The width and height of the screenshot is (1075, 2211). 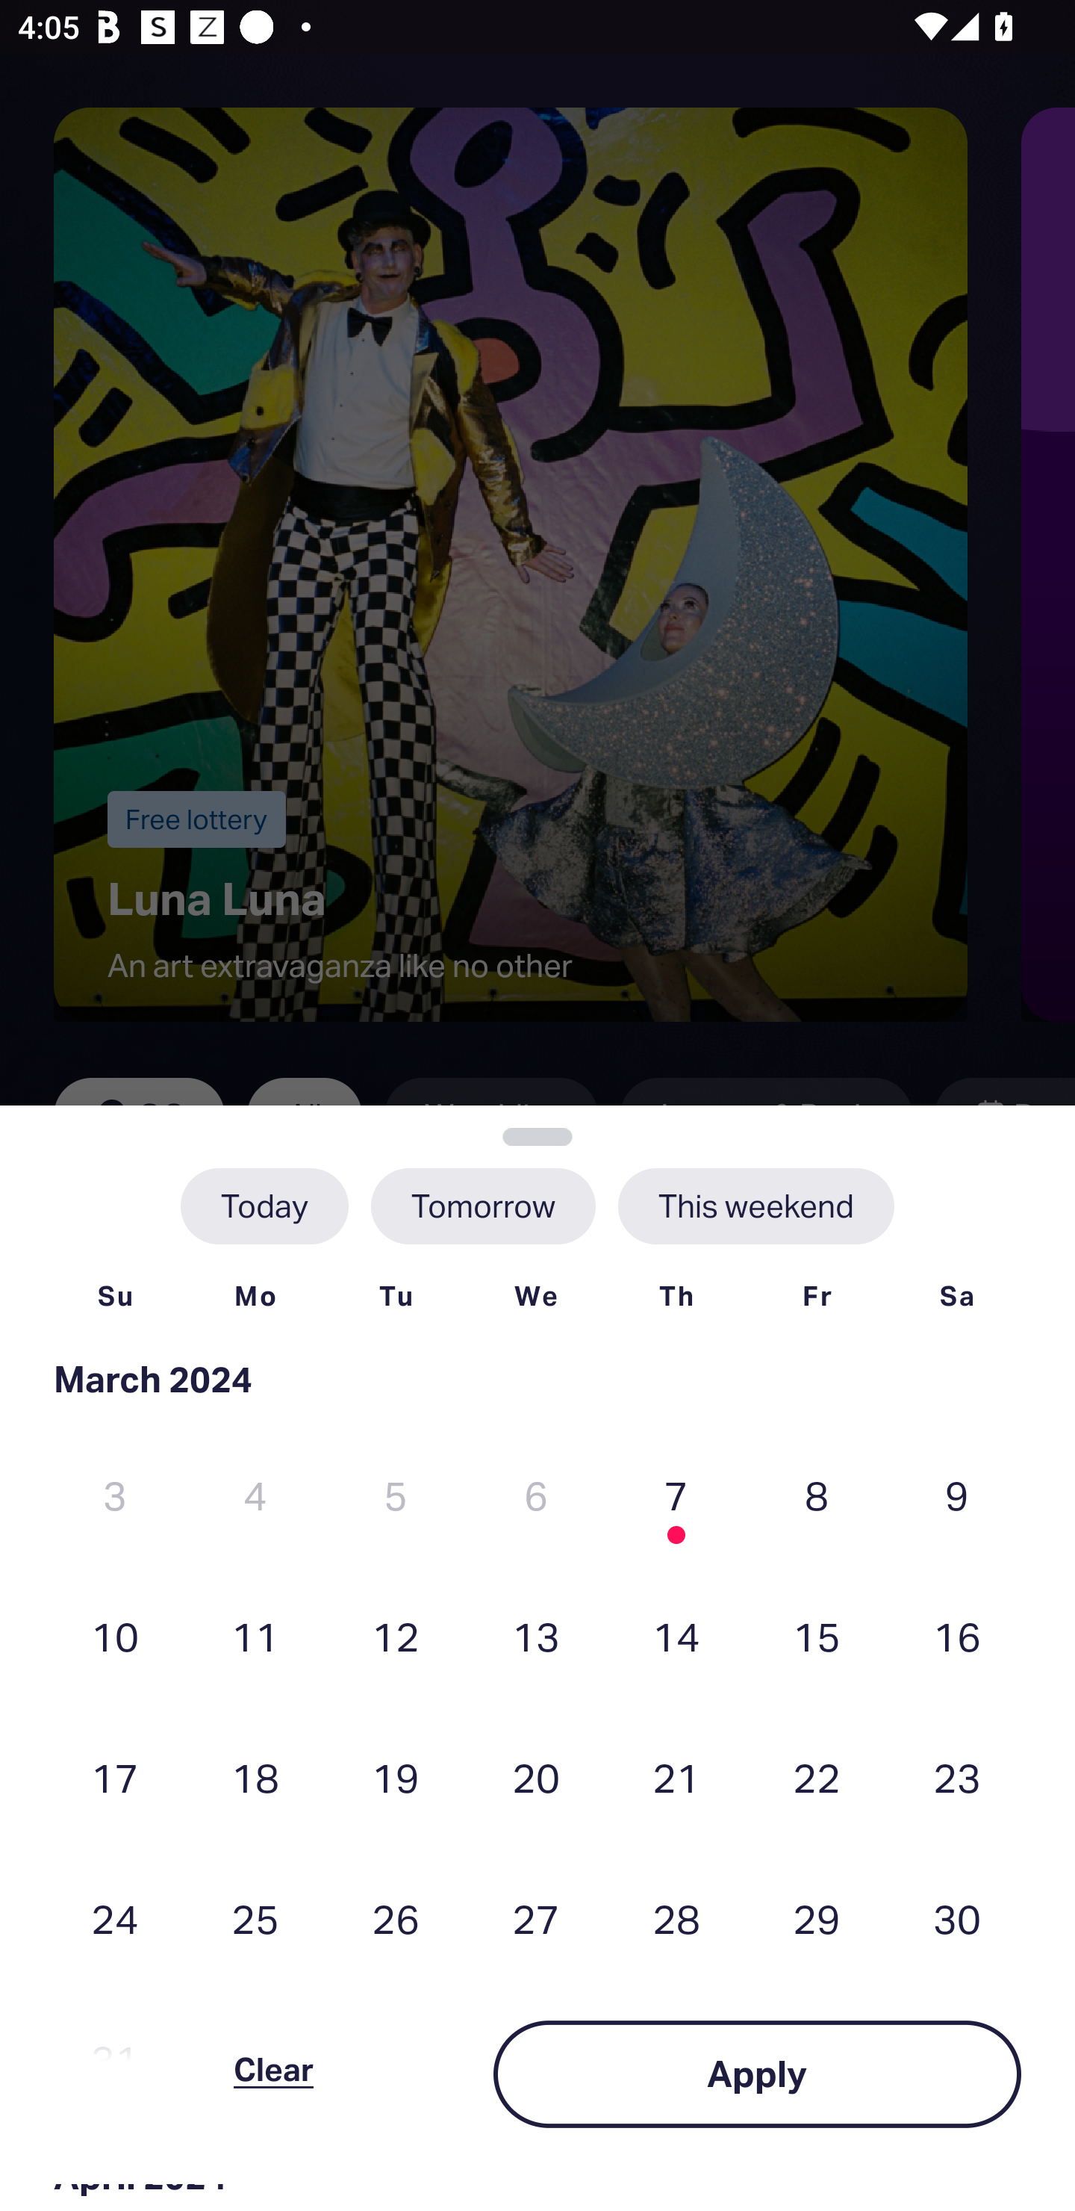 What do you see at coordinates (817, 1636) in the screenshot?
I see `15` at bounding box center [817, 1636].